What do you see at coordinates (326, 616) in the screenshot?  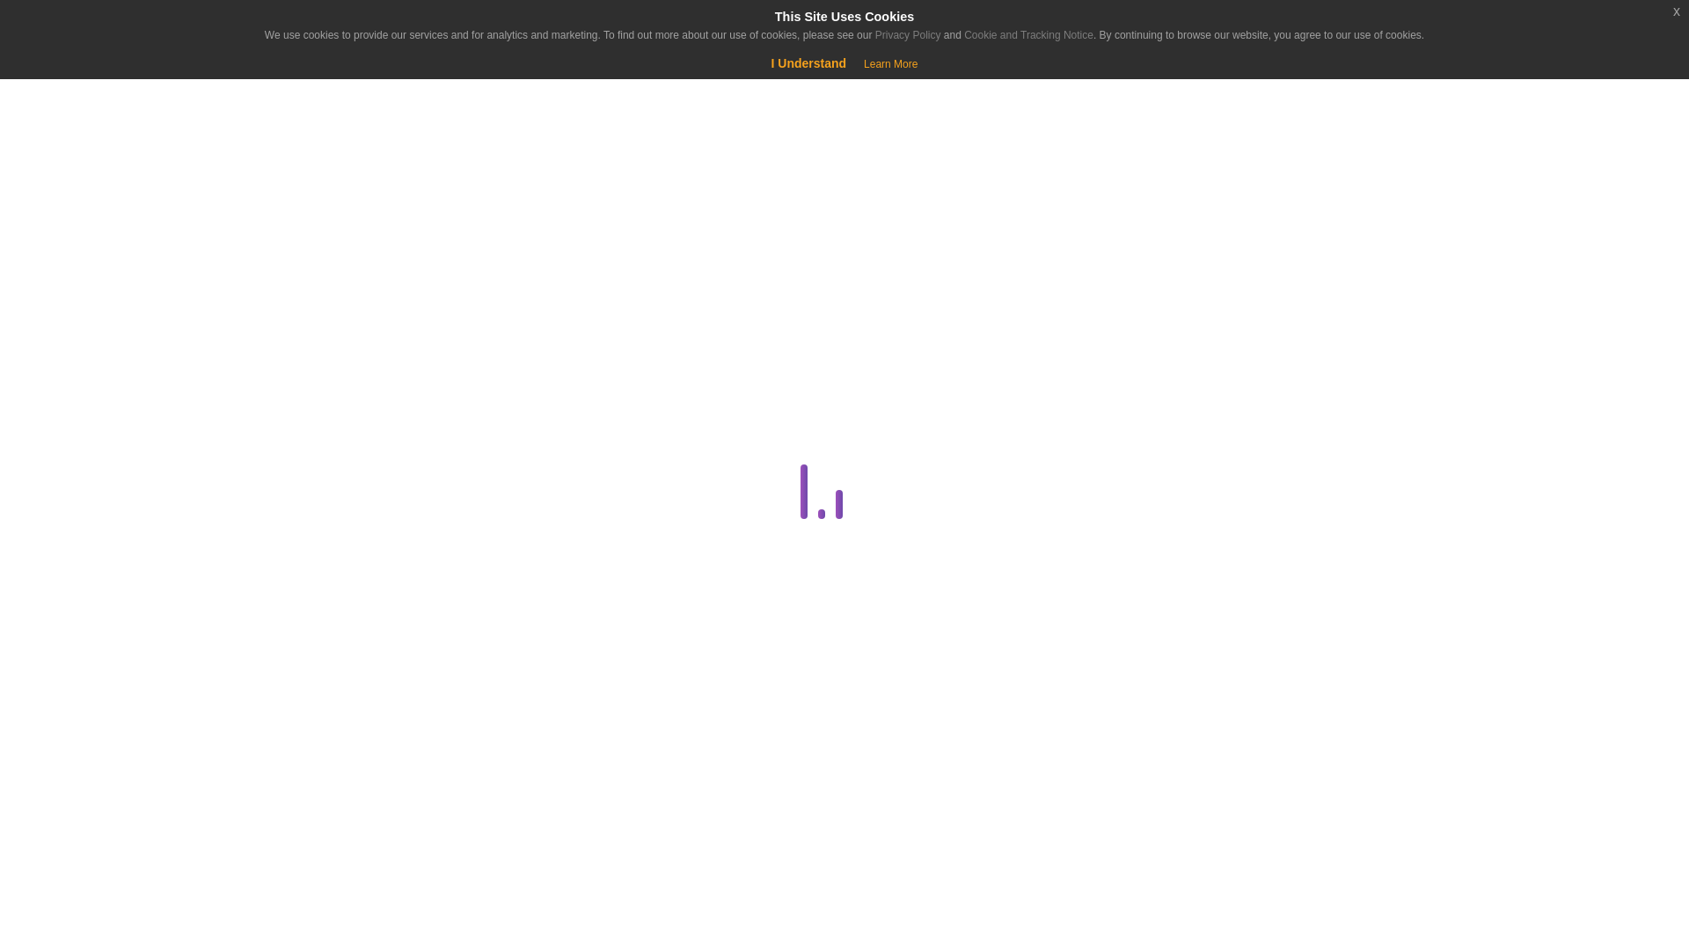 I see `Domains and DNS` at bounding box center [326, 616].